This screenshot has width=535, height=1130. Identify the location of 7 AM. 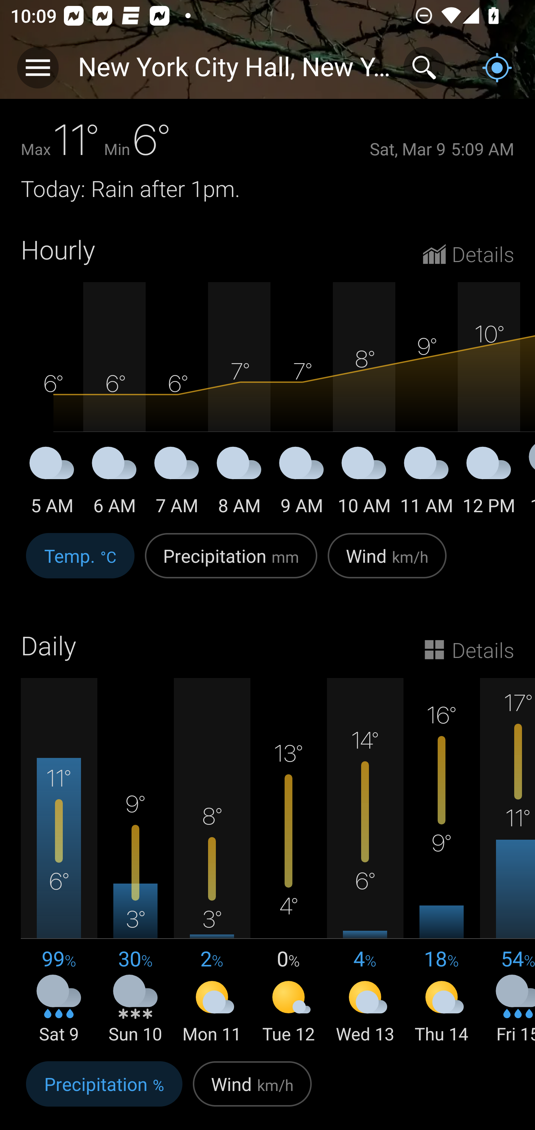
(177, 483).